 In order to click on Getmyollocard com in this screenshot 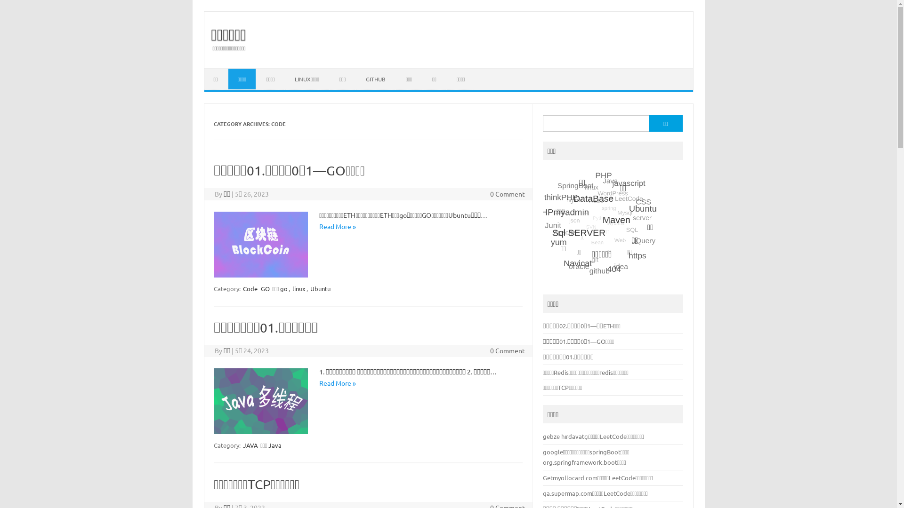, I will do `click(570, 478)`.